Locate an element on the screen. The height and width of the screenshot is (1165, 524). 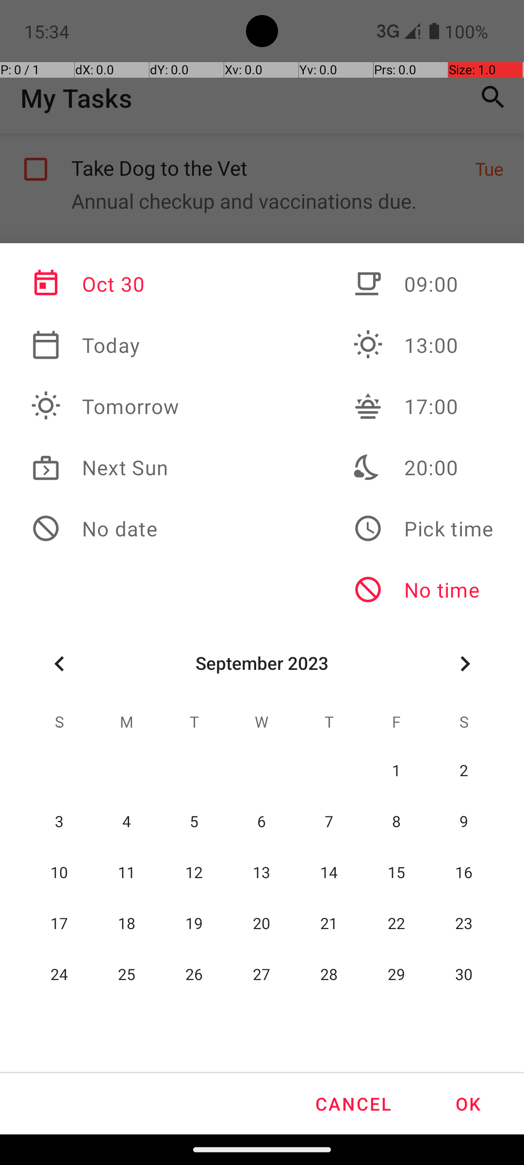
Oct 30 is located at coordinates (105, 284).